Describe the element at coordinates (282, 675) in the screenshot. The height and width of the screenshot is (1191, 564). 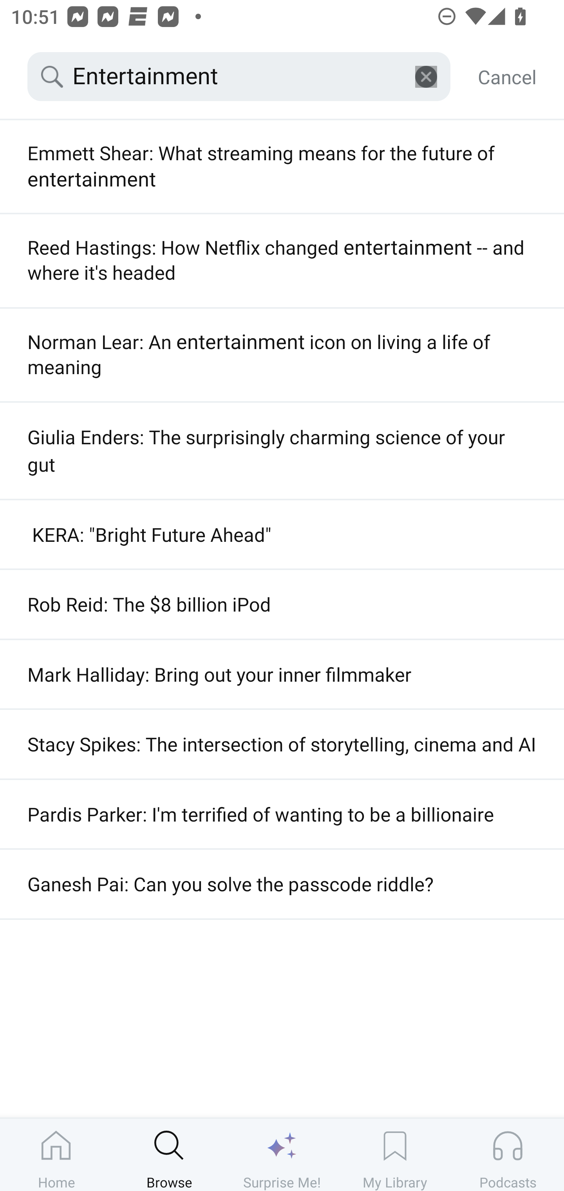
I see `Mark Halliday: Bring out your inner filmmaker` at that location.